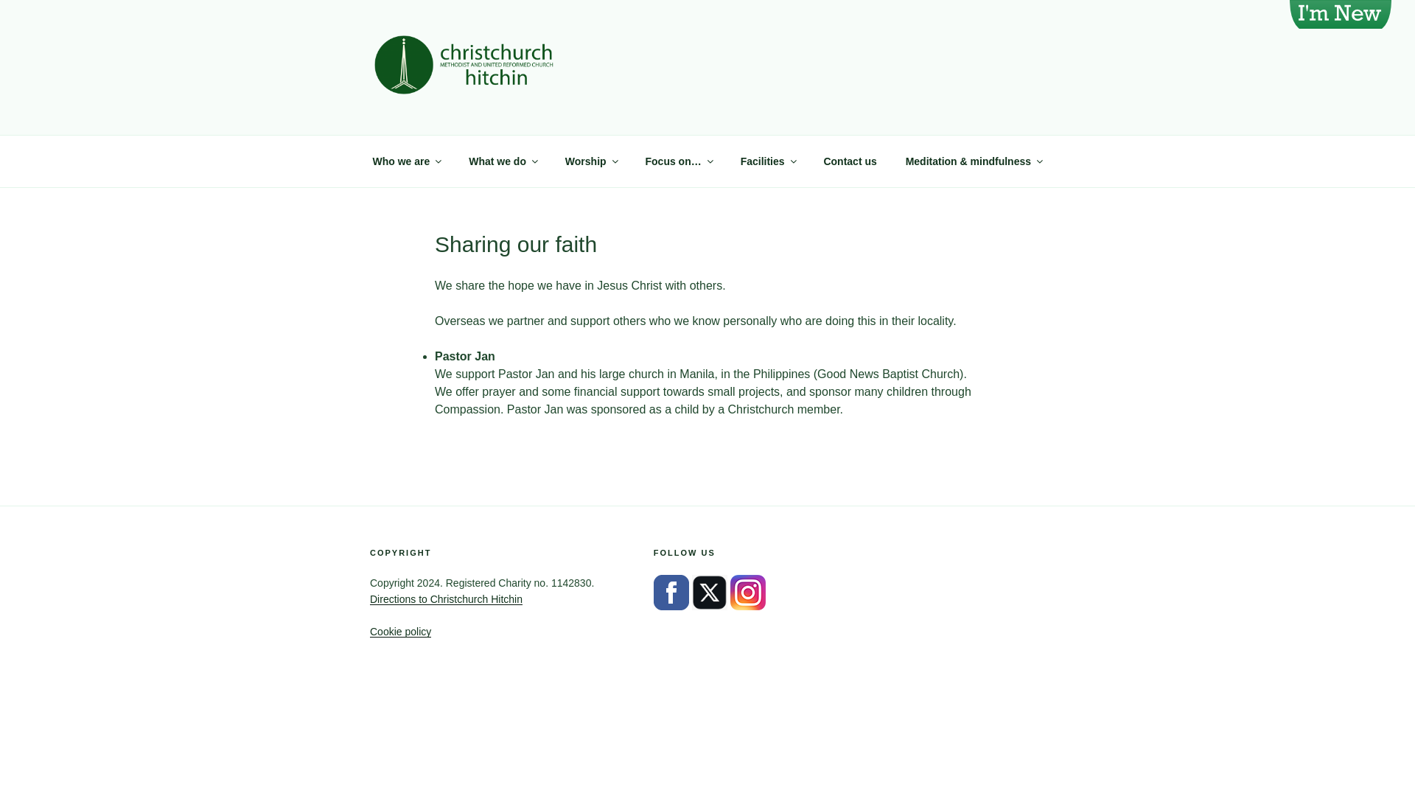 The image size is (1415, 796). I want to click on CHRISTCHURCH METHODIST AND UNITED REFORMED CHURCH, HITCHIN, so click(682, 133).